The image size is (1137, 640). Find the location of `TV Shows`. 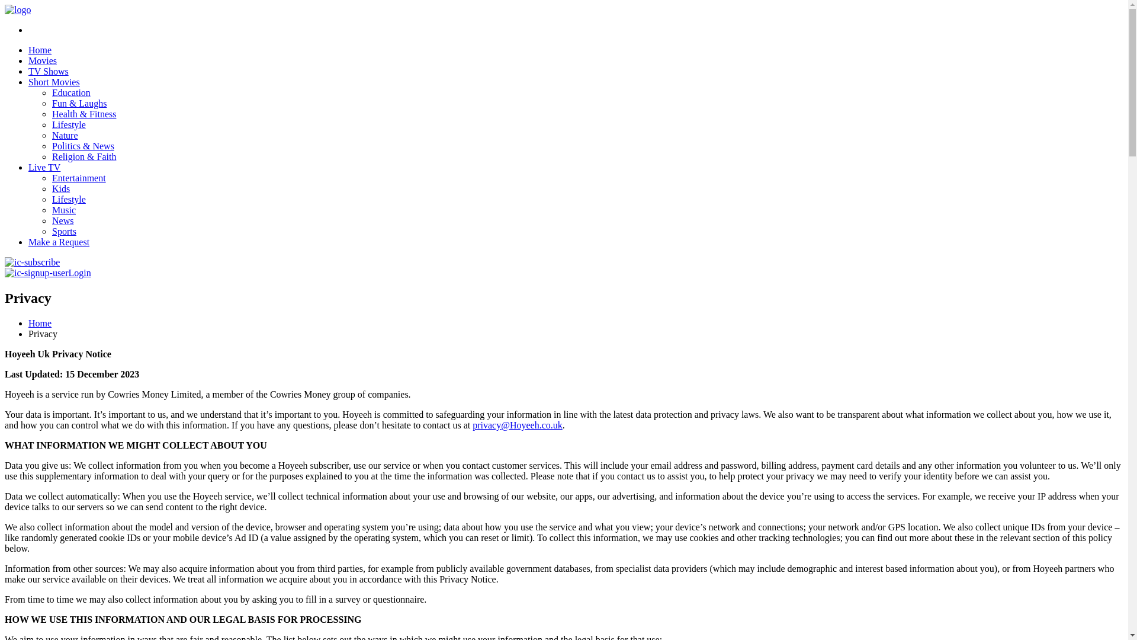

TV Shows is located at coordinates (49, 71).